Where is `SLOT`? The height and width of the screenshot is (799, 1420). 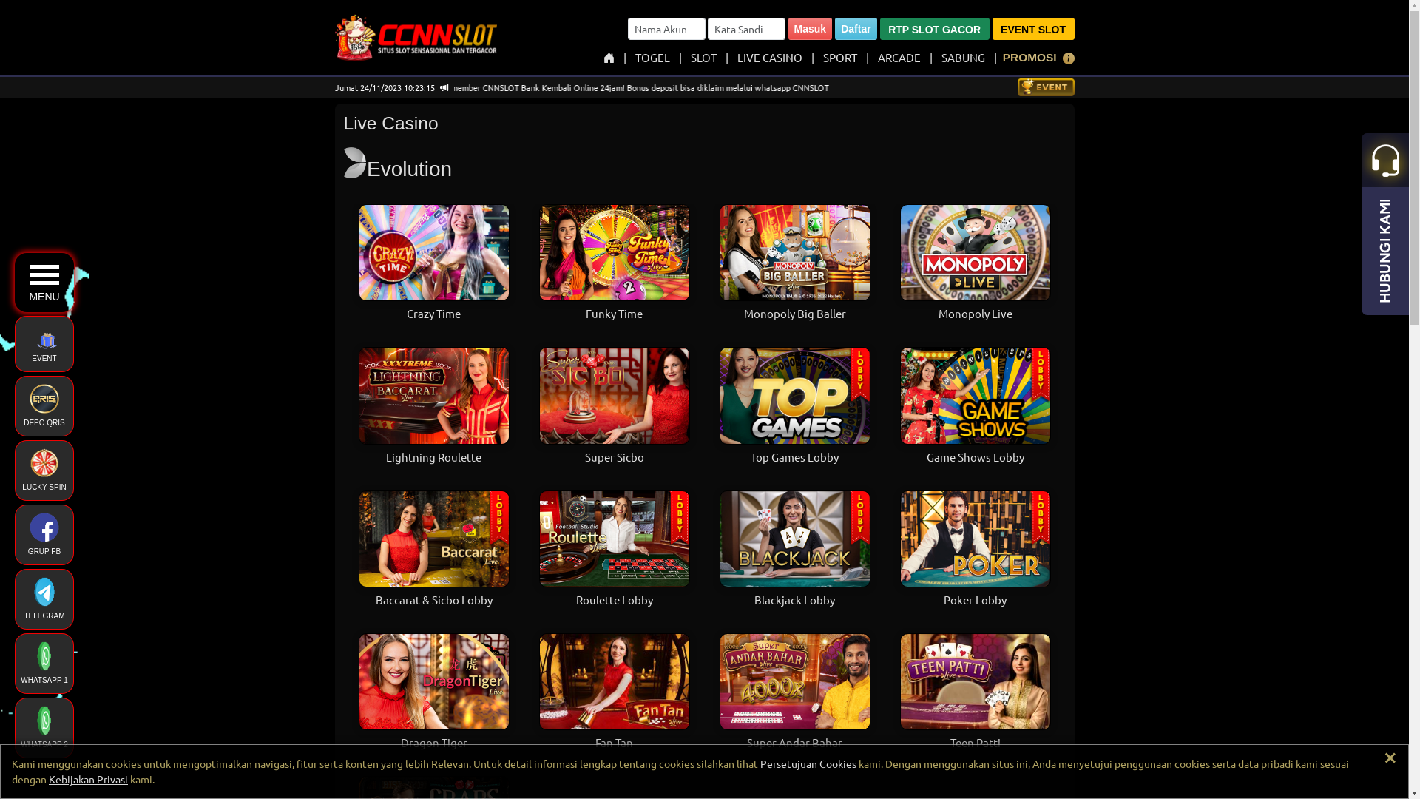 SLOT is located at coordinates (703, 58).